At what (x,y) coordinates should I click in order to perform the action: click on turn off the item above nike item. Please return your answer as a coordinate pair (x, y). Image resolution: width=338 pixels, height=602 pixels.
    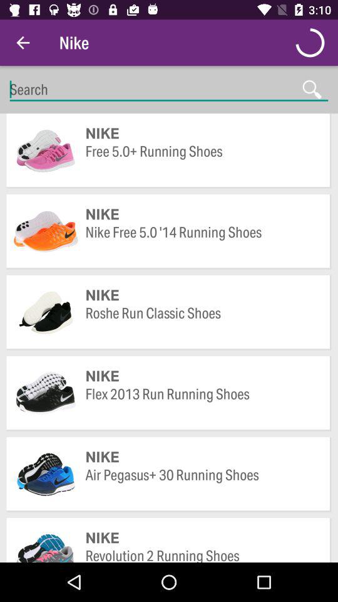
    Looking at the image, I should click on (202, 484).